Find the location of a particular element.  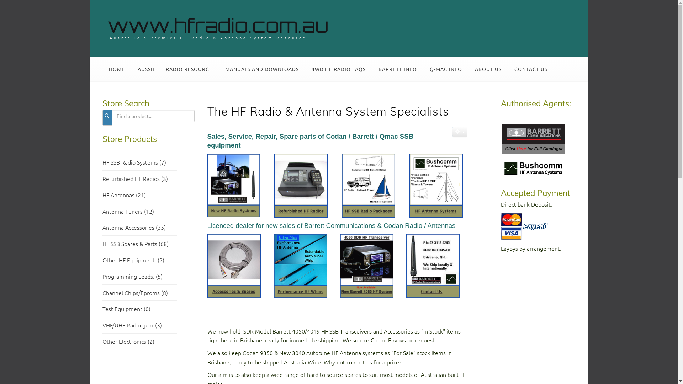

HF SSB Radio Systems (7) is located at coordinates (134, 167).